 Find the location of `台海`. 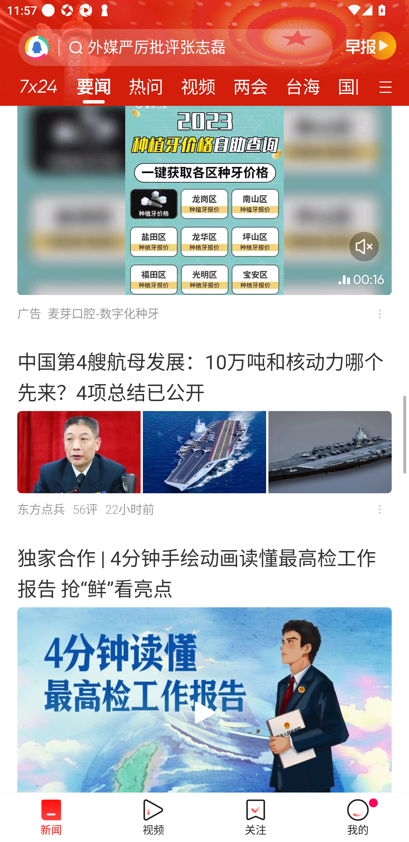

台海 is located at coordinates (302, 84).